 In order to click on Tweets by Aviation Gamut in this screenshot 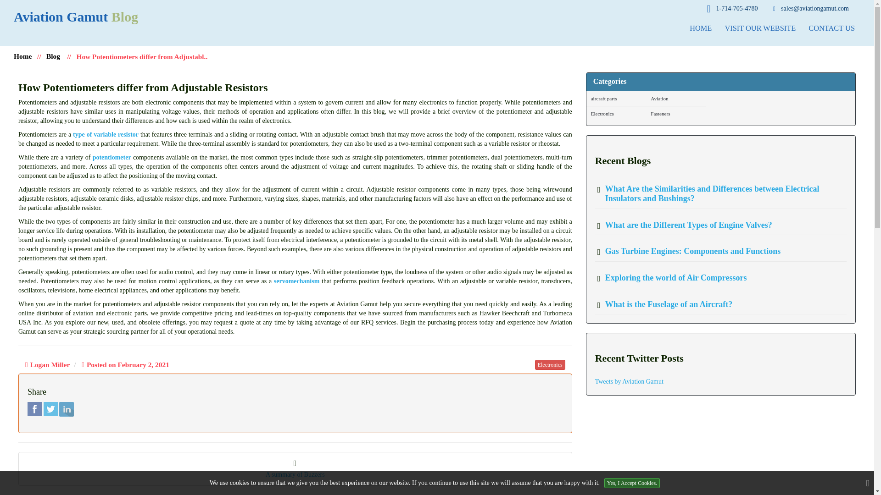, I will do `click(629, 381)`.